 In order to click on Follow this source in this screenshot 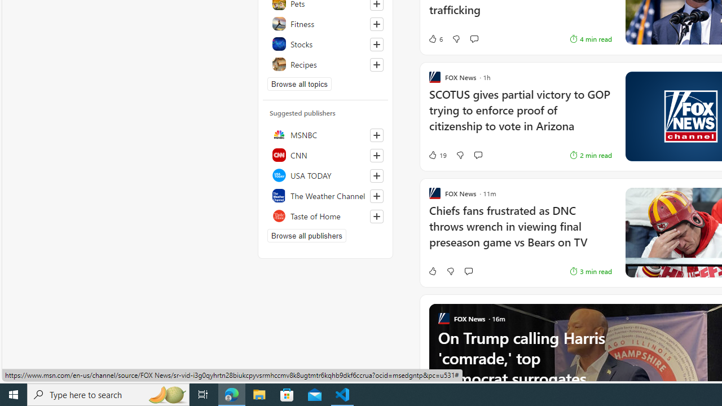, I will do `click(376, 217)`.